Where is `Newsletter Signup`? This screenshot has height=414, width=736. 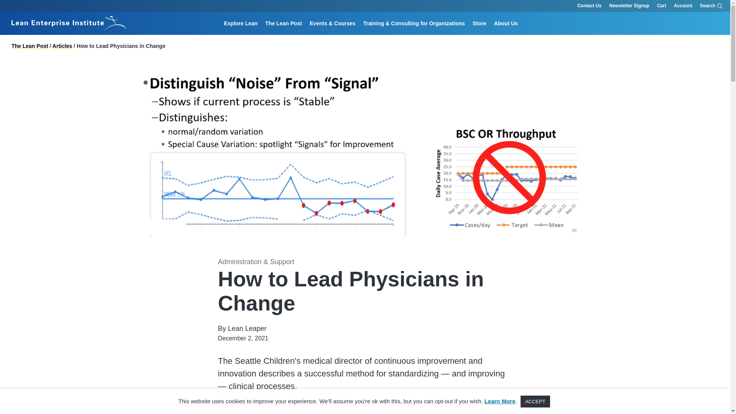 Newsletter Signup is located at coordinates (629, 6).